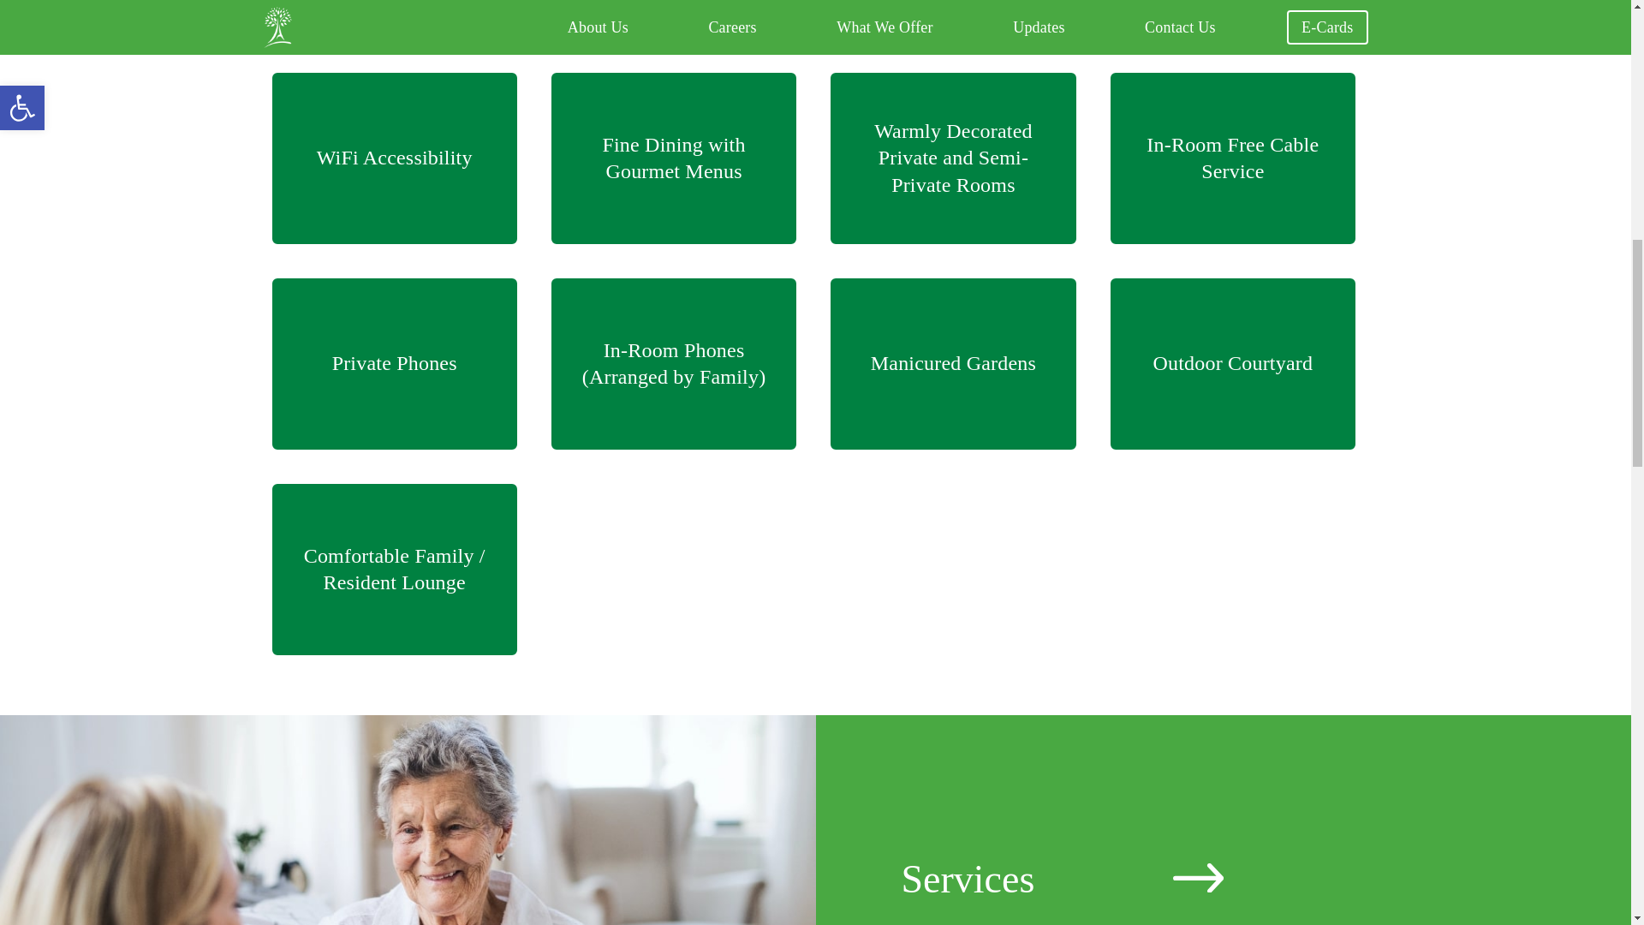  What do you see at coordinates (952, 158) in the screenshot?
I see `Warmly Decorated Private and Semi-Private Rooms` at bounding box center [952, 158].